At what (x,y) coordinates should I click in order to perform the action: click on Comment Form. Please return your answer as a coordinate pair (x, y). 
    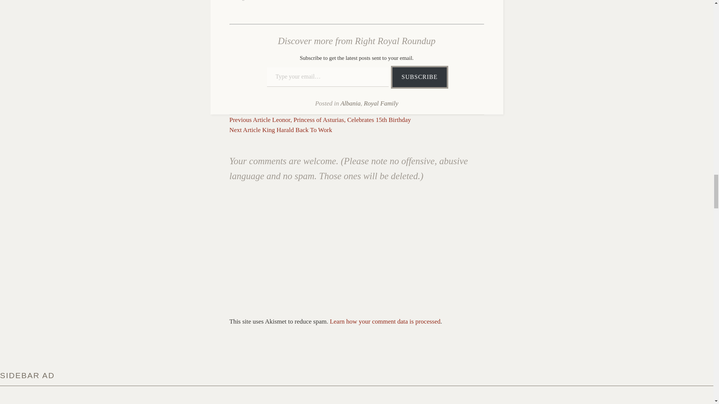
    Looking at the image, I should click on (357, 252).